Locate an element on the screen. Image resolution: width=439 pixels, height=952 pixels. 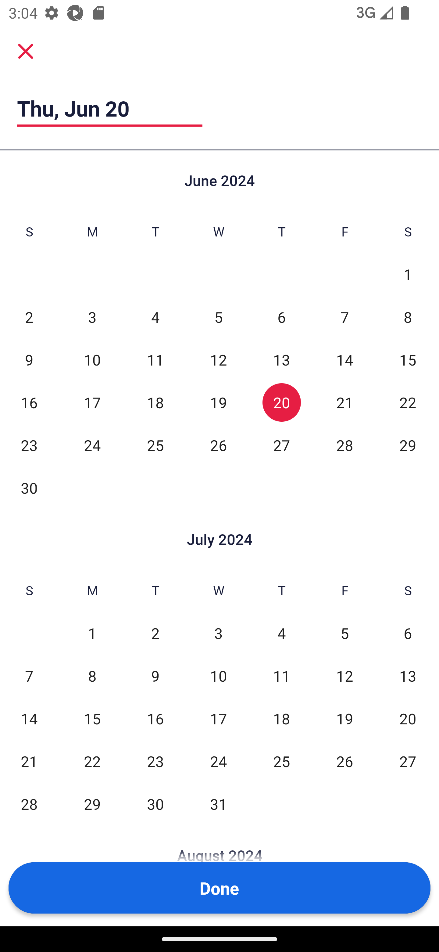
4 Tue, Jun 4, Not Selected is located at coordinates (155, 317).